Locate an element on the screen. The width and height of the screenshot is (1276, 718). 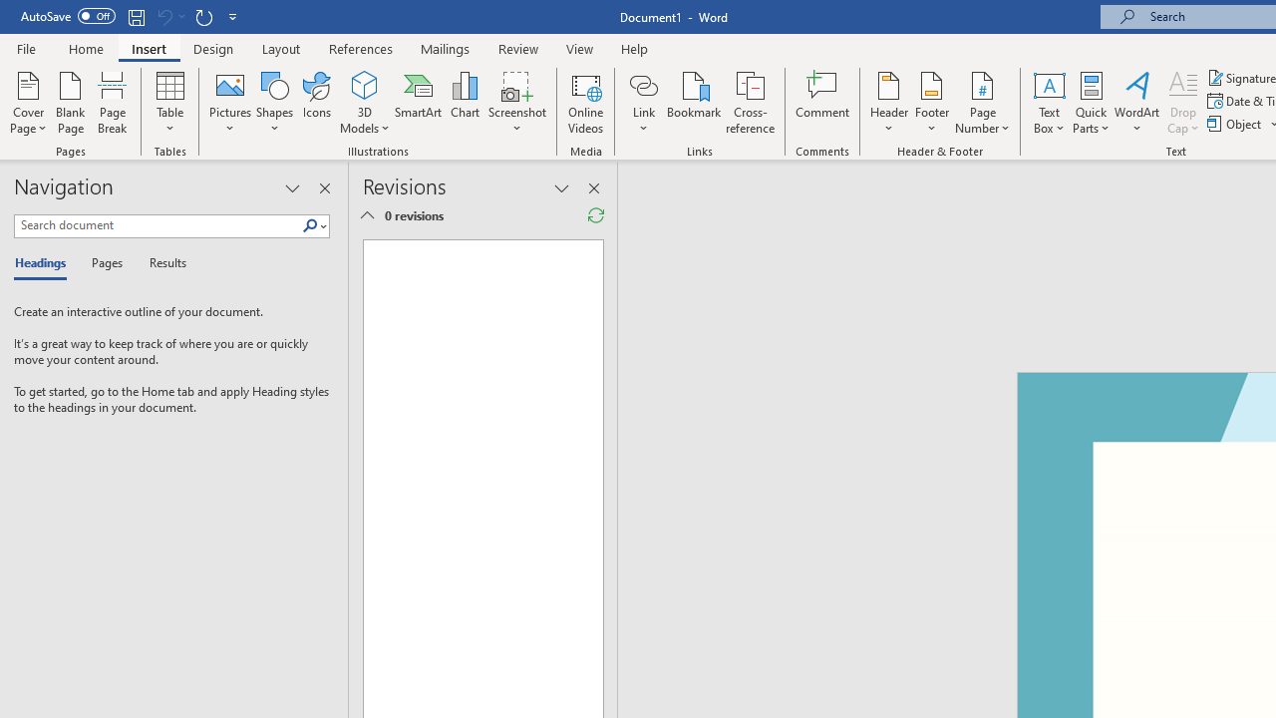
Can't Undo is located at coordinates (169, 16).